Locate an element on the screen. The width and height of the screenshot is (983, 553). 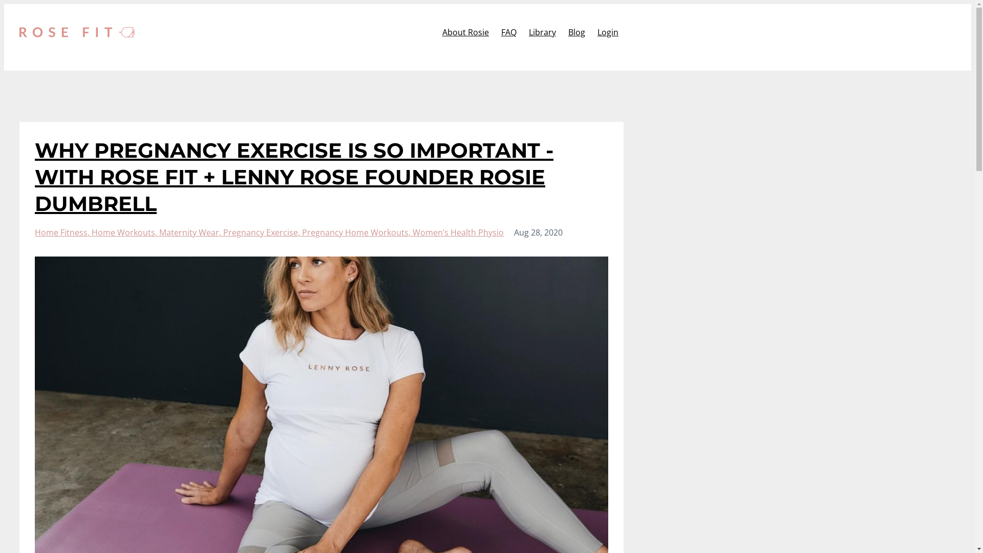
Maternity Wear is located at coordinates (191, 232).